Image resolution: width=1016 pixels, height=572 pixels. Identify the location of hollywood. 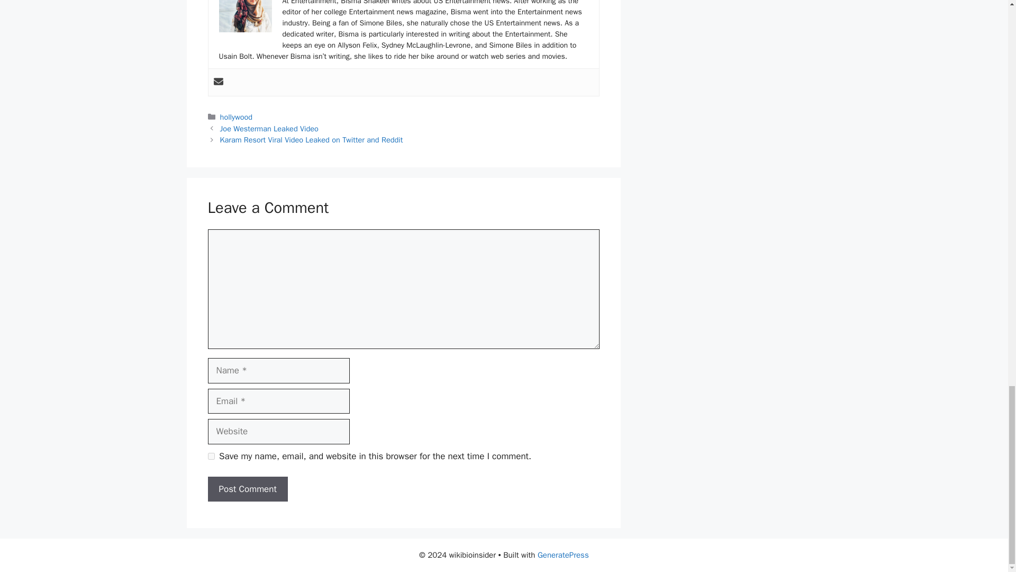
(236, 117).